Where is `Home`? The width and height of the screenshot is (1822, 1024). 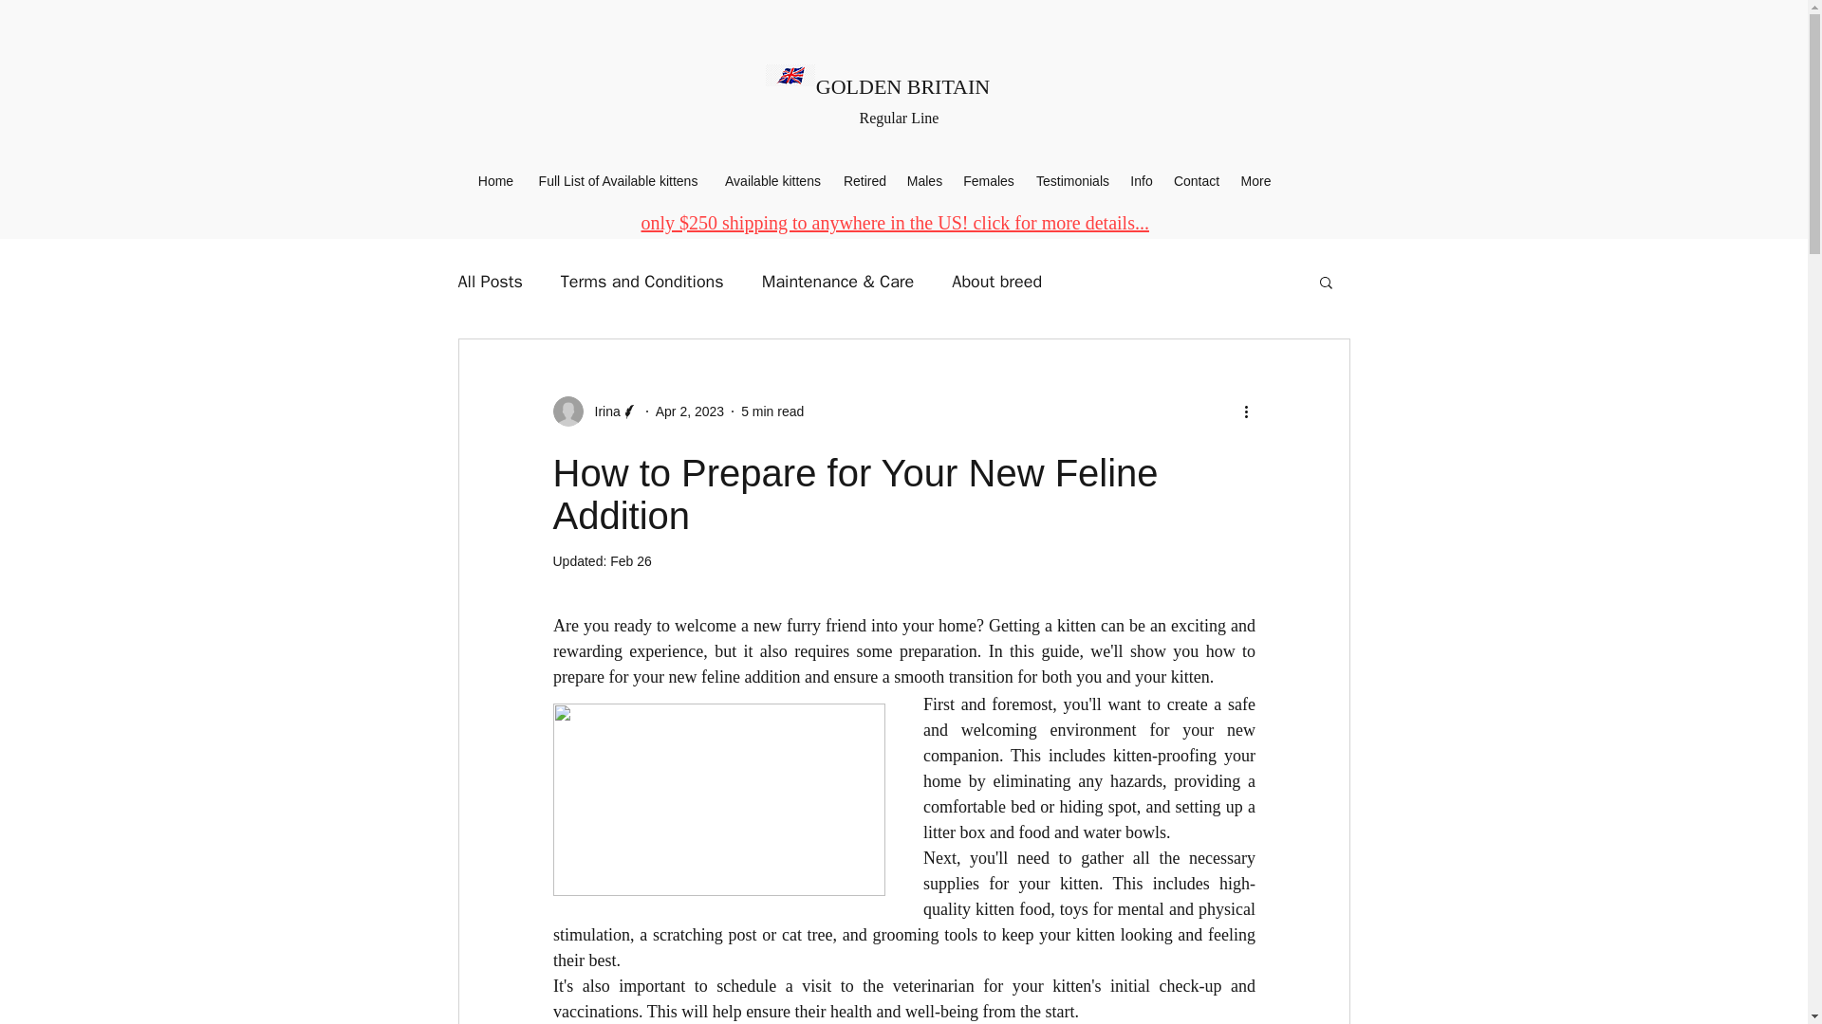
Home is located at coordinates (495, 181).